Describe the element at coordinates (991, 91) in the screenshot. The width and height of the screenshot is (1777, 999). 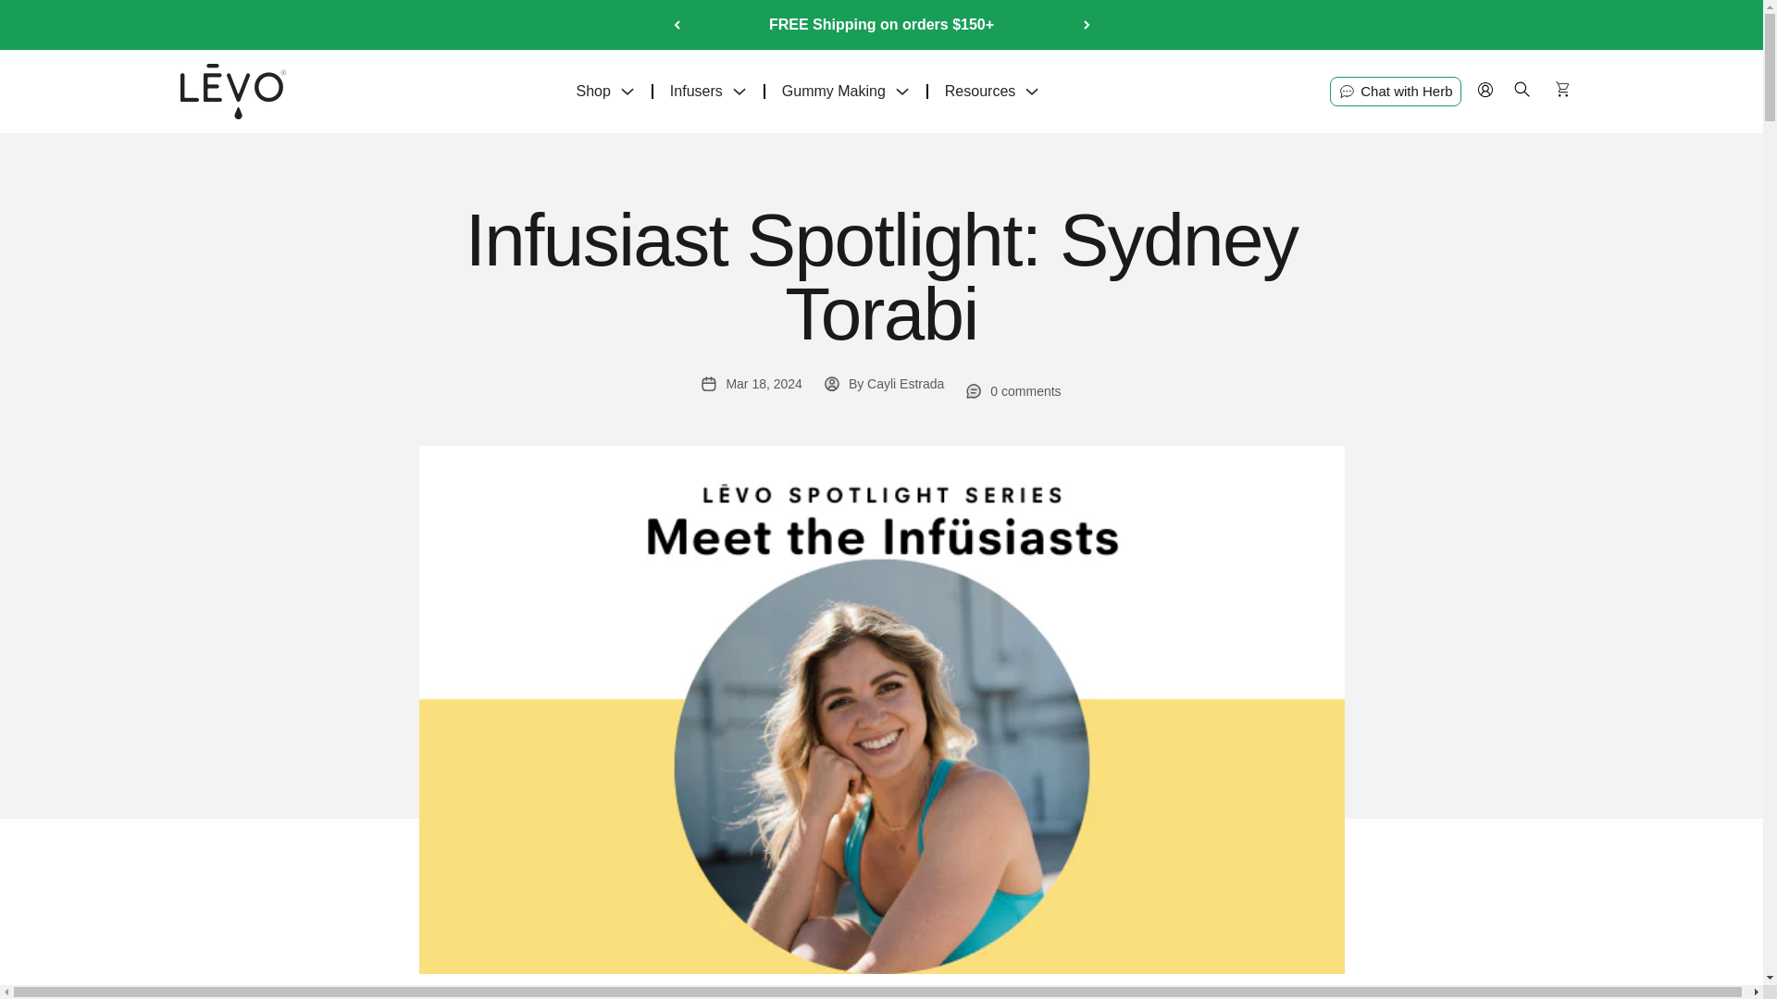
I see `Resources` at that location.